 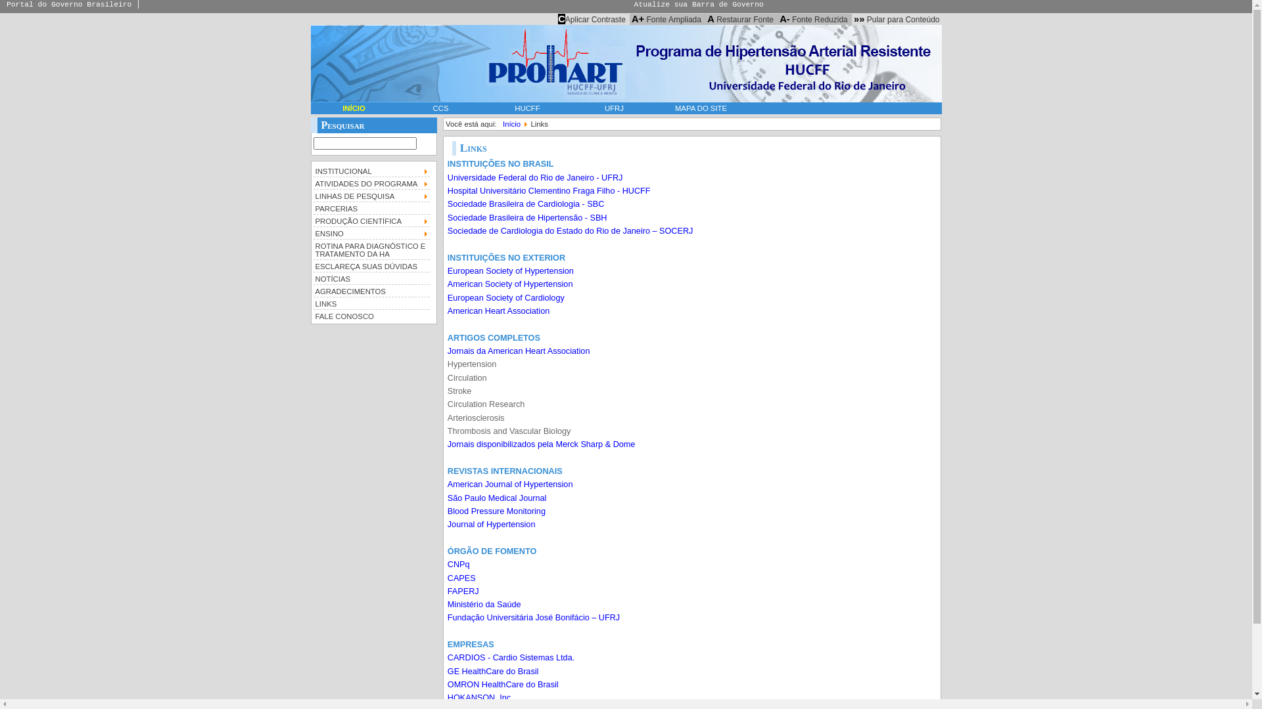 I want to click on CAplicar Contraste, so click(x=592, y=19).